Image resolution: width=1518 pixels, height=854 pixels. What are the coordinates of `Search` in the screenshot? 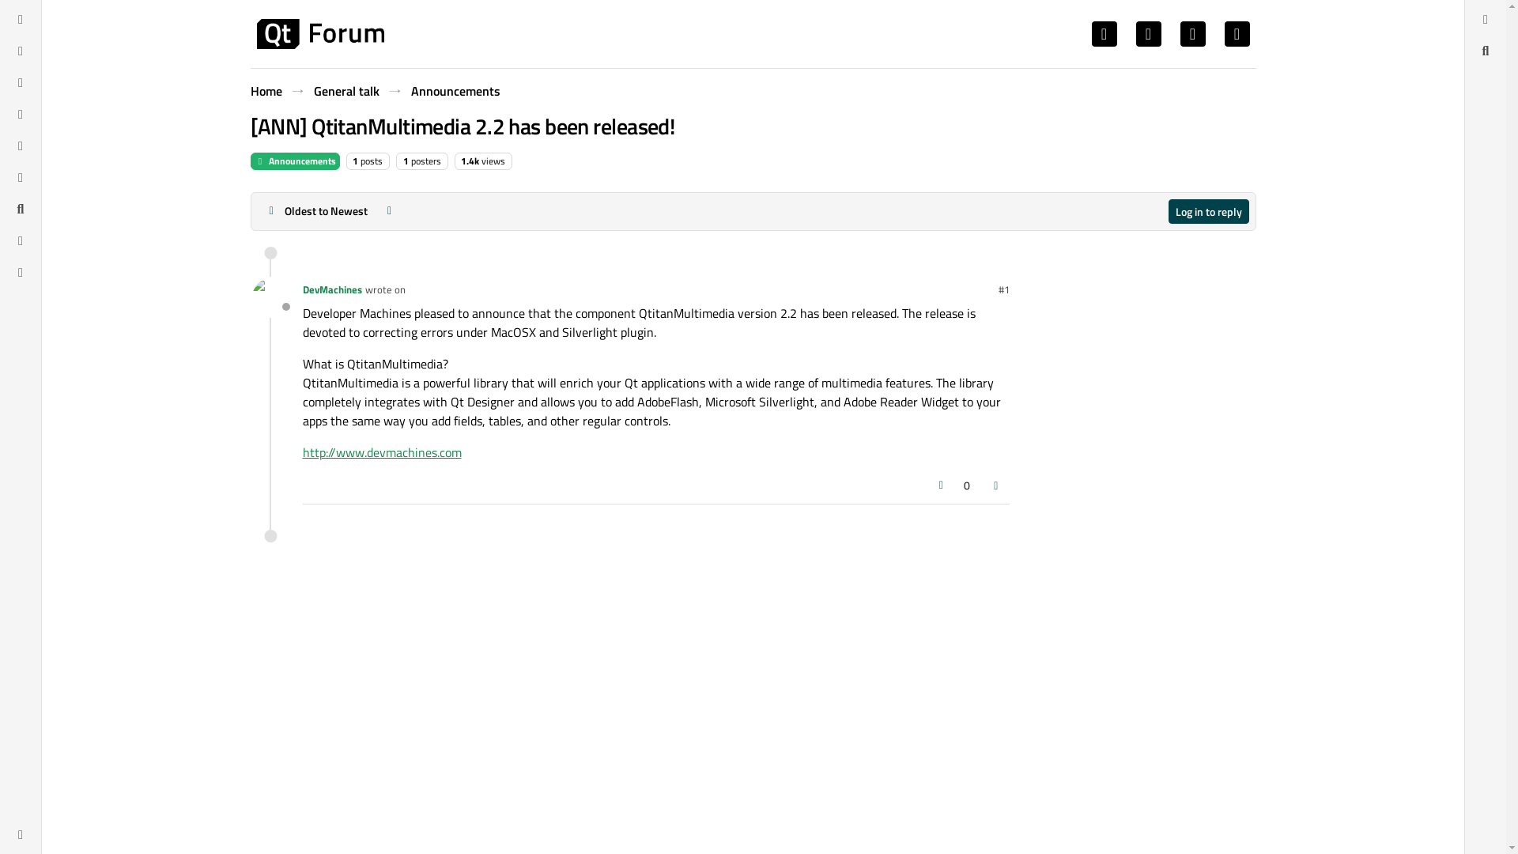 It's located at (21, 209).